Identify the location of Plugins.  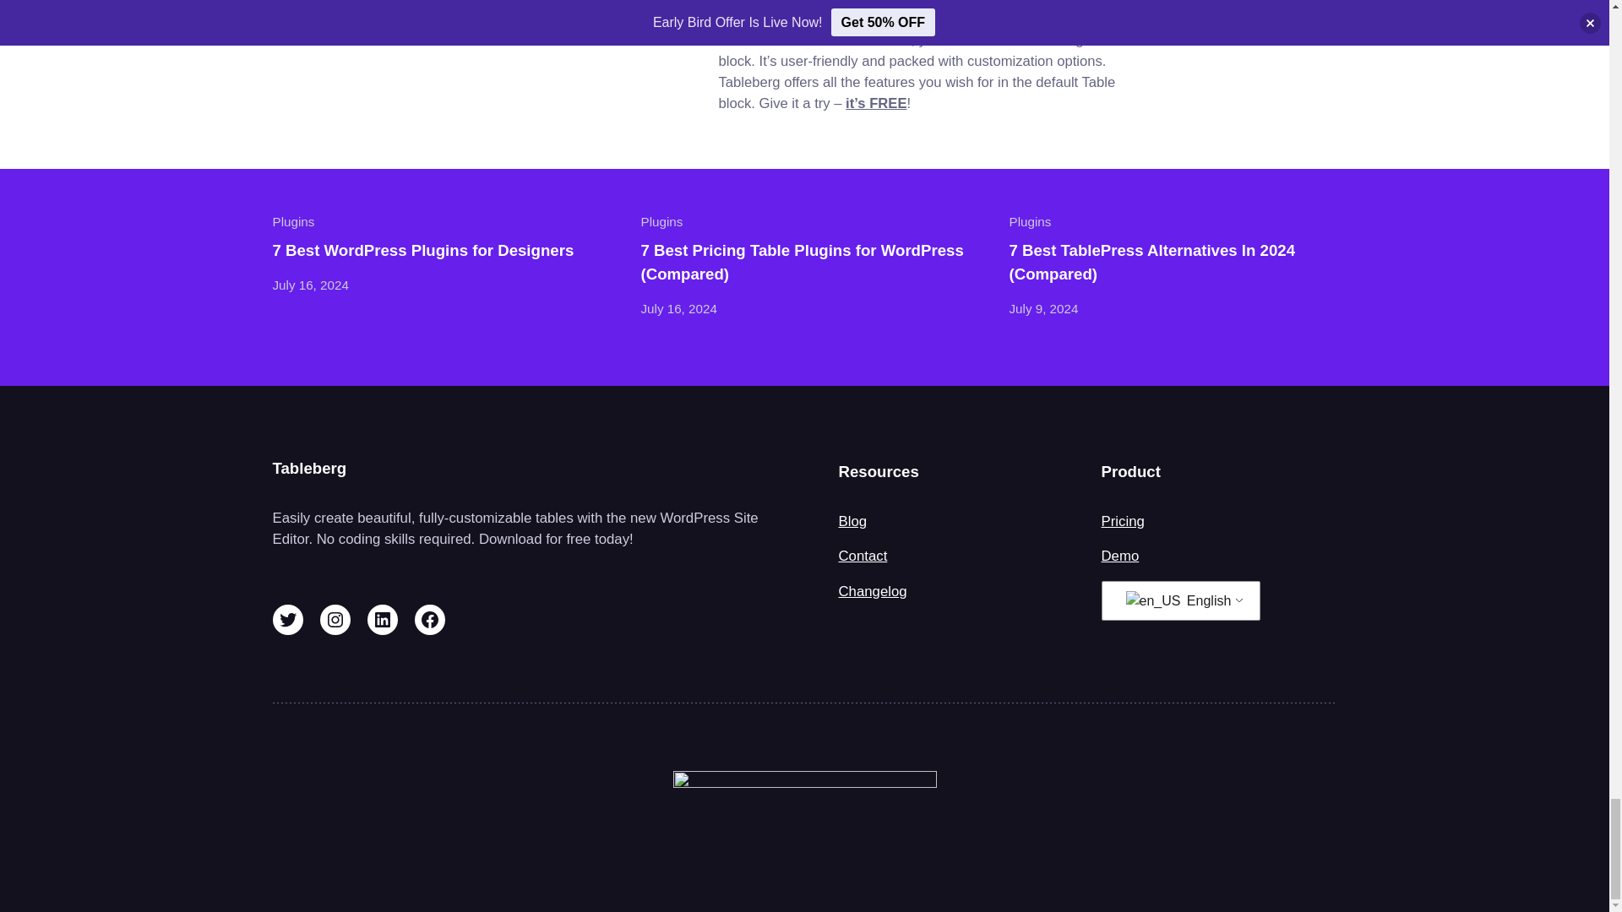
(1030, 221).